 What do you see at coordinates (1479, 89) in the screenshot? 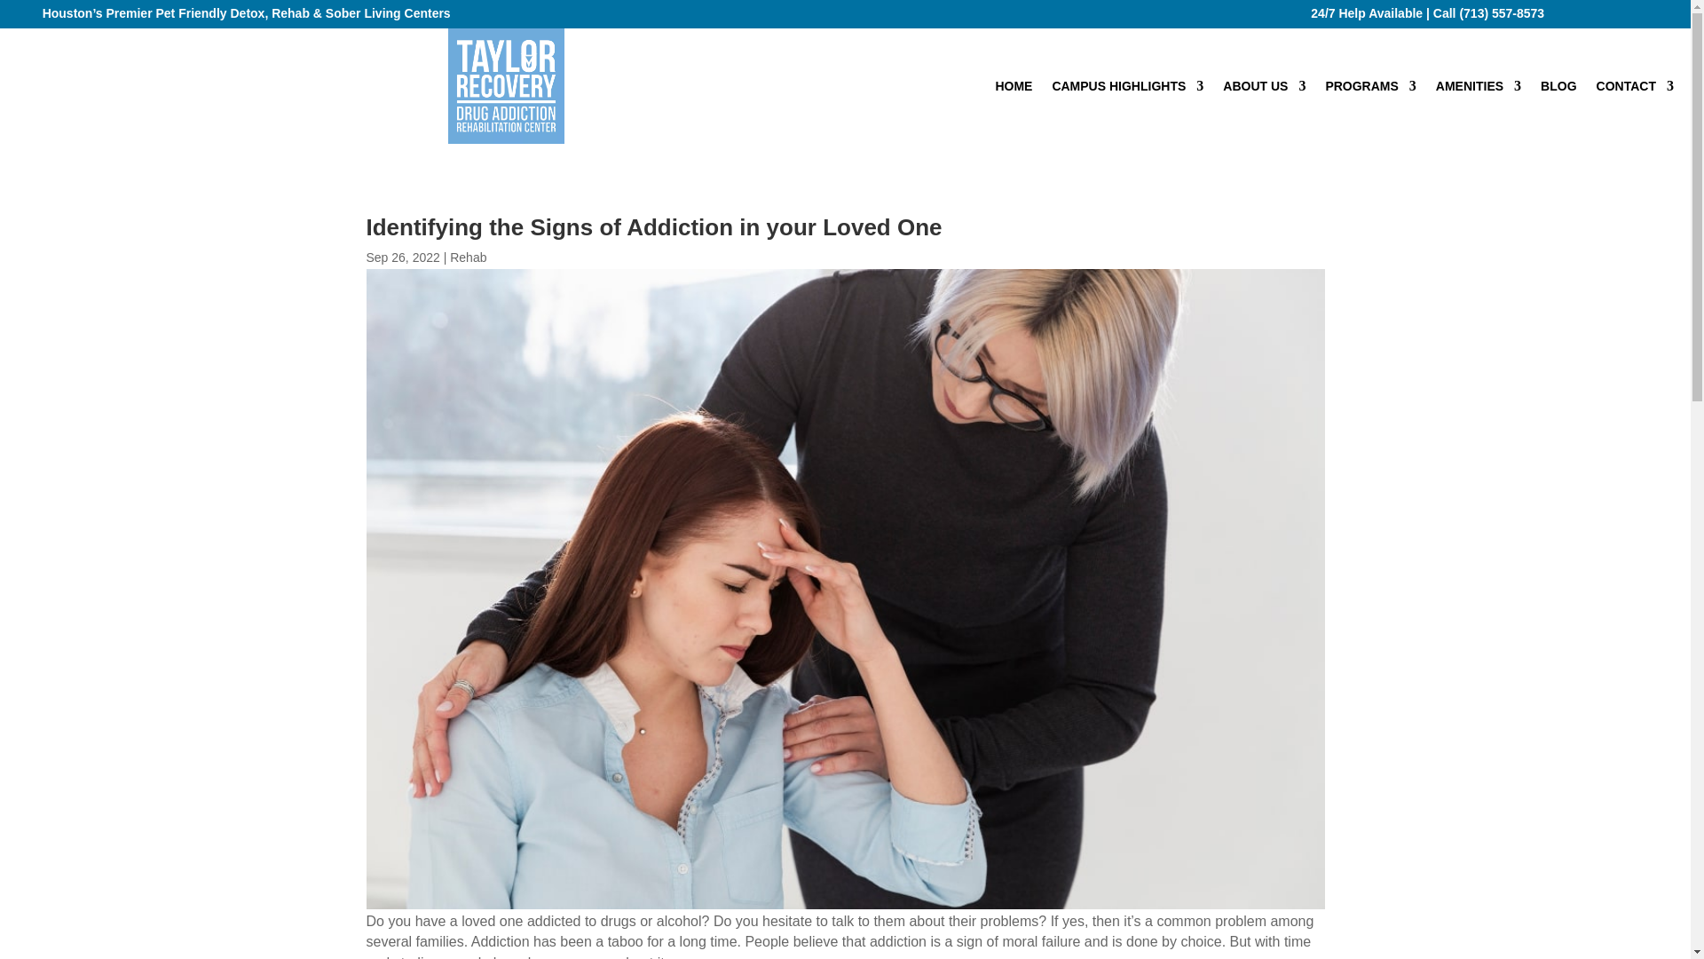
I see `AMENITIES` at bounding box center [1479, 89].